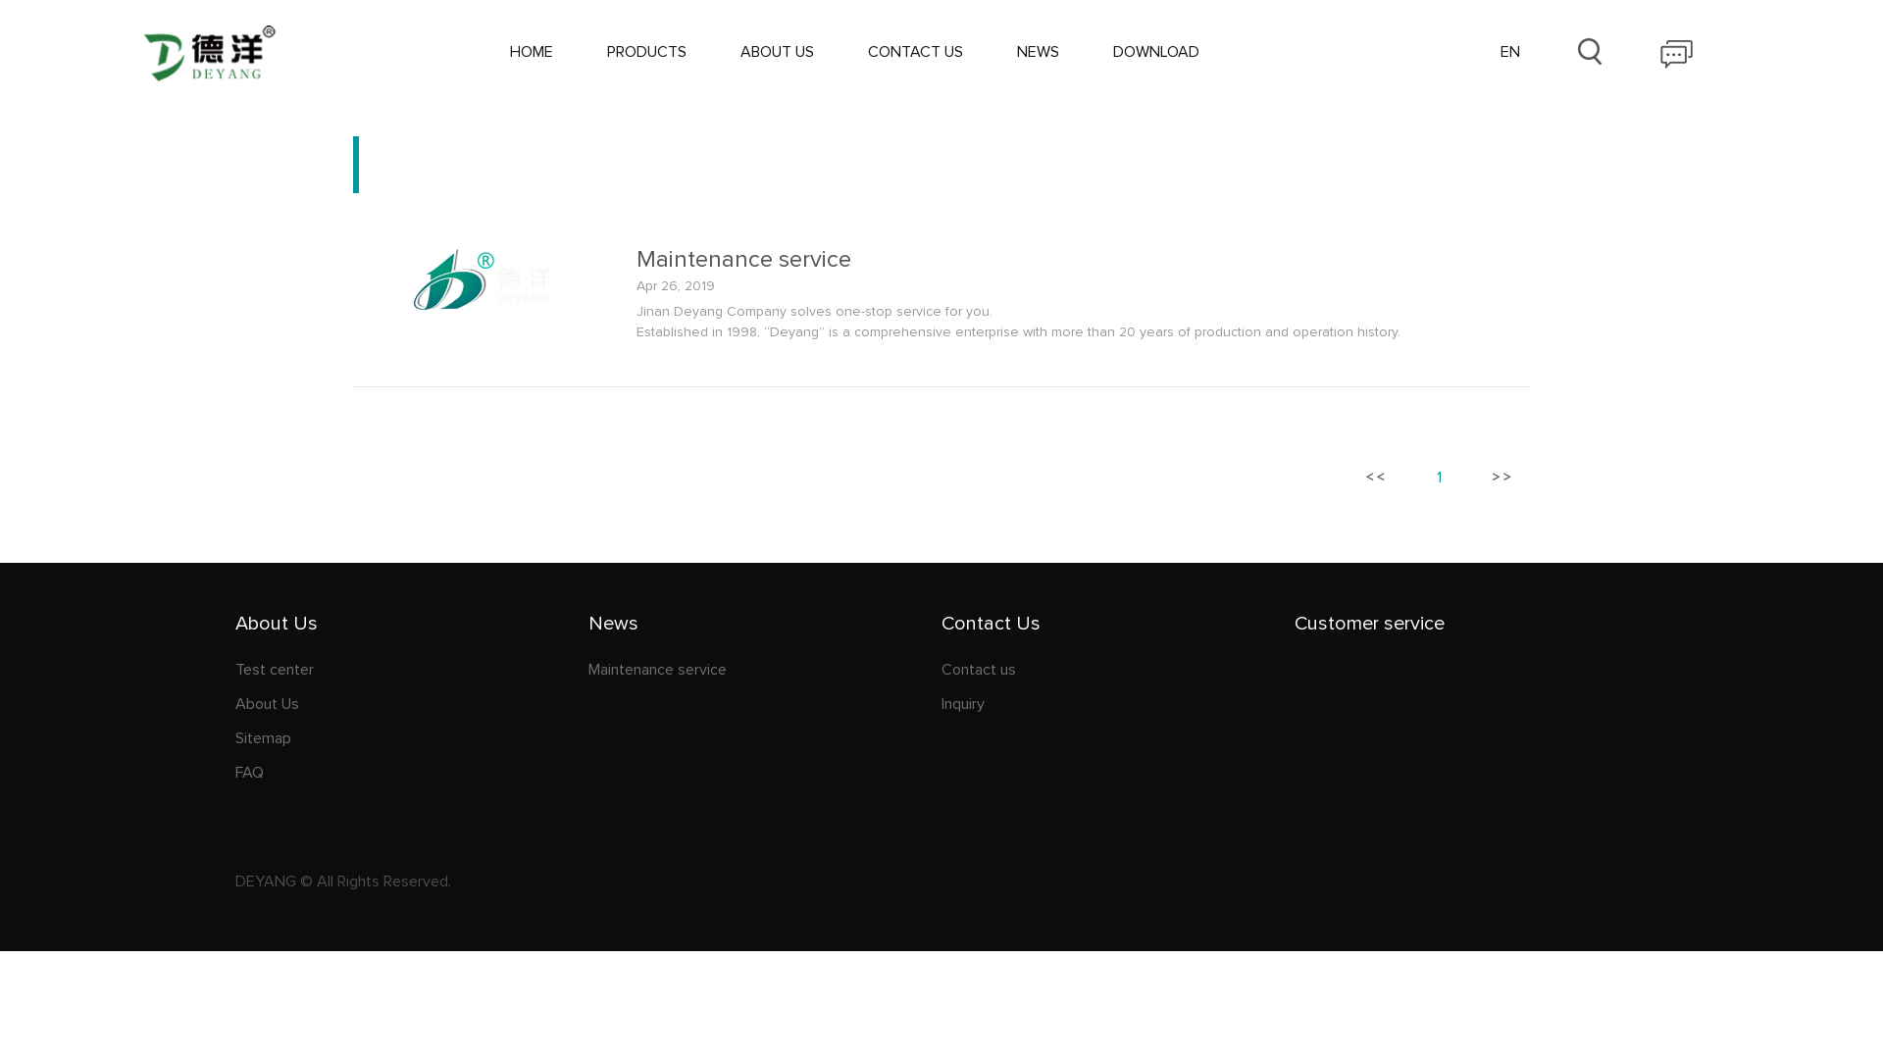 The width and height of the screenshot is (1883, 1059). I want to click on Sitemap, so click(412, 738).